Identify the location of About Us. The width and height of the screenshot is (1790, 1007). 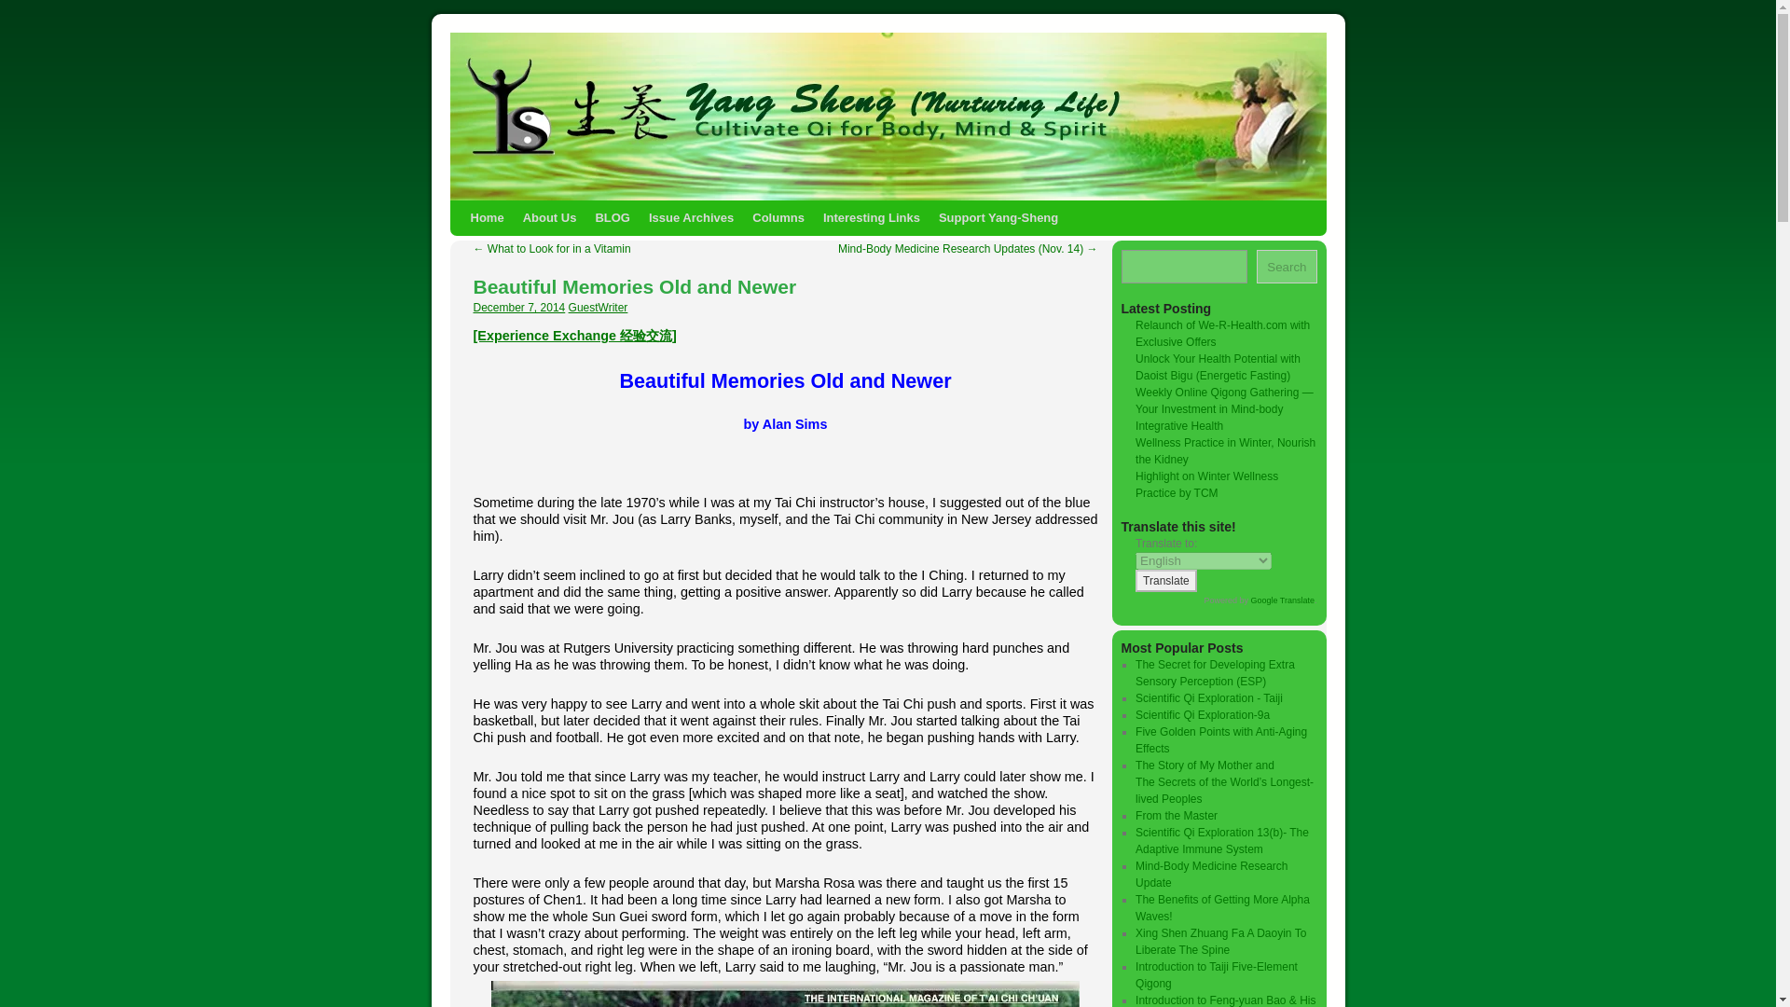
(550, 217).